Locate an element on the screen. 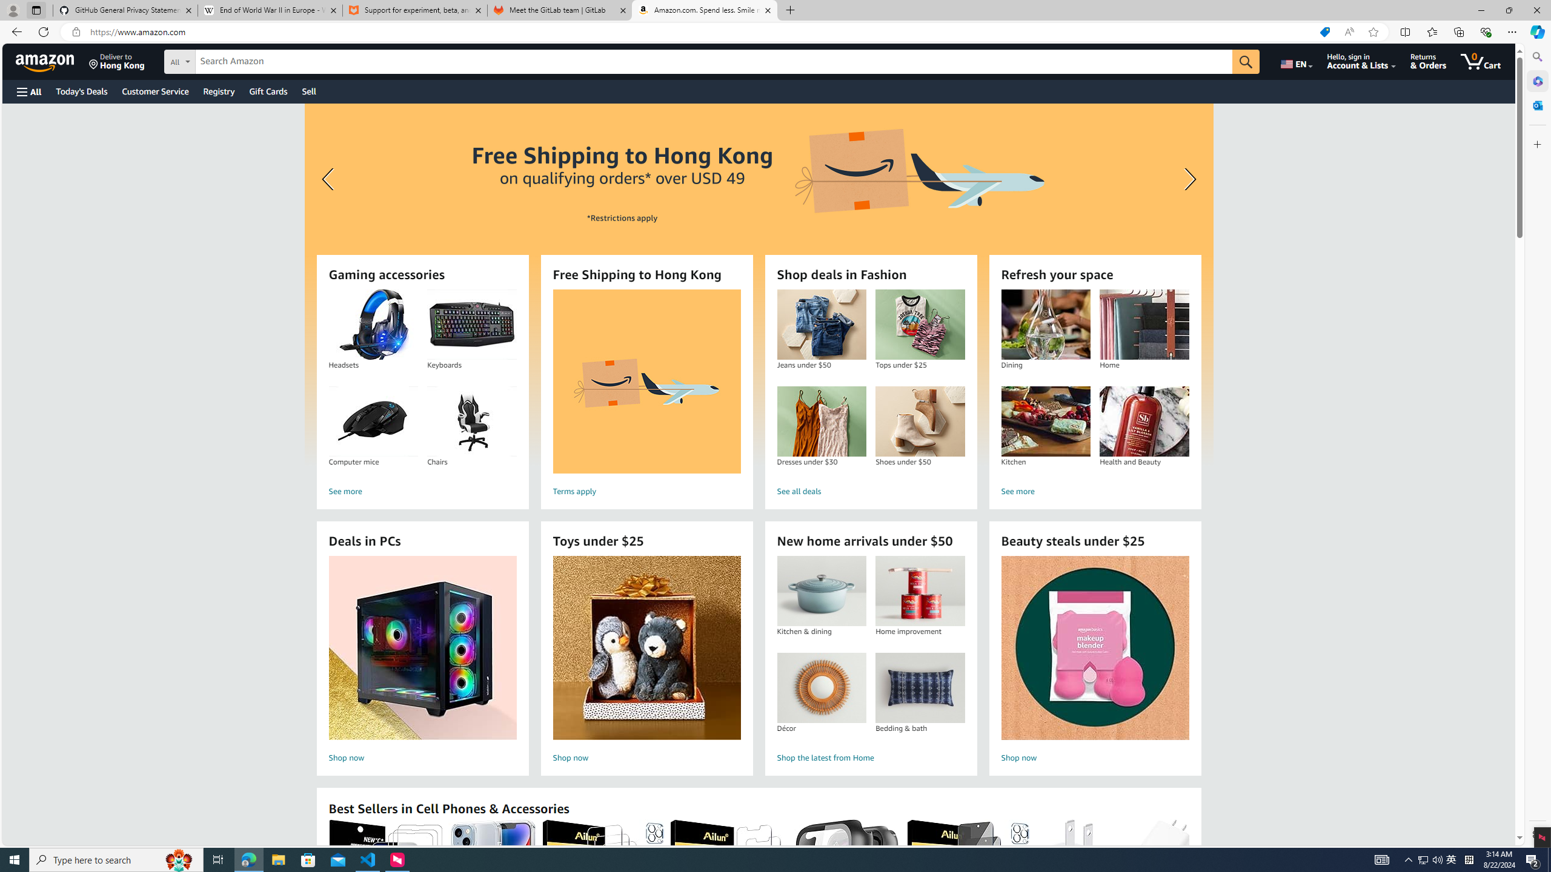 The height and width of the screenshot is (872, 1551). Toys under $25 Shop now is located at coordinates (646, 661).